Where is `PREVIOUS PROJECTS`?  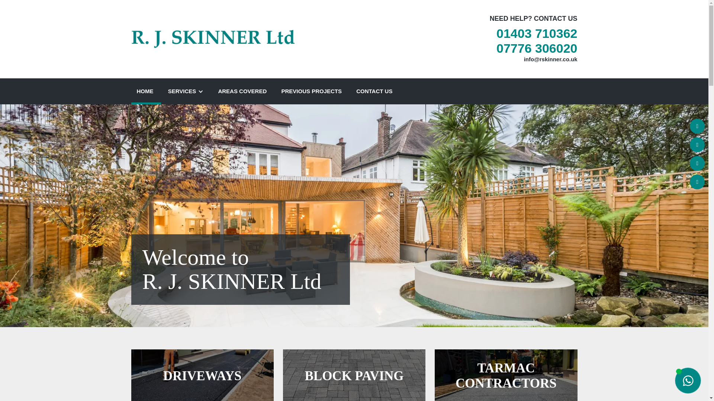 PREVIOUS PROJECTS is located at coordinates (312, 91).